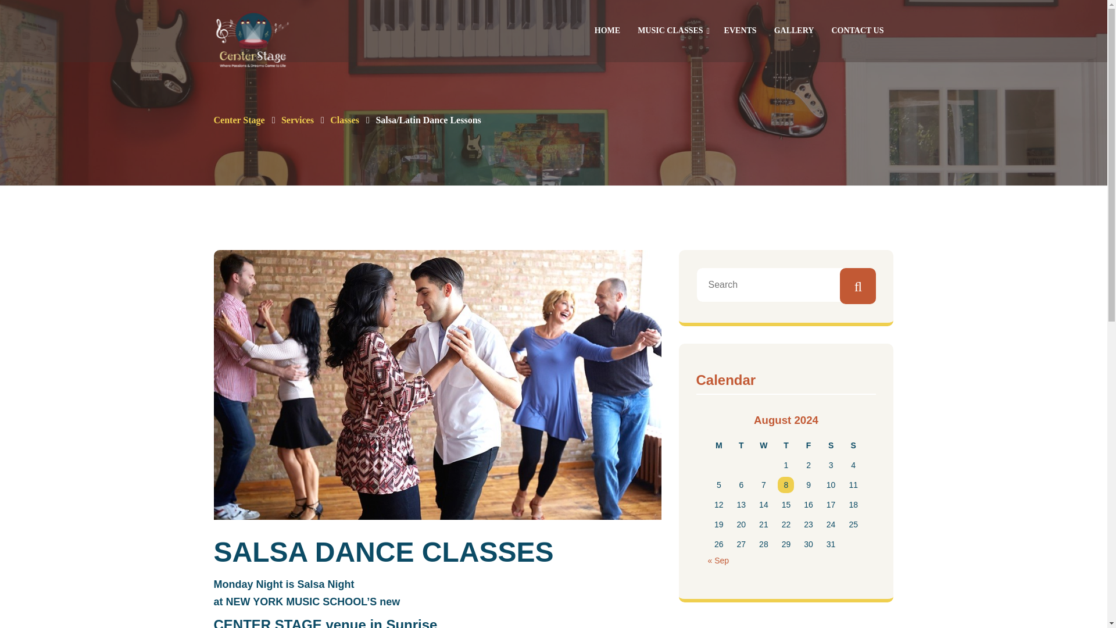  Describe the element at coordinates (741, 25) in the screenshot. I see `EVENTS` at that location.